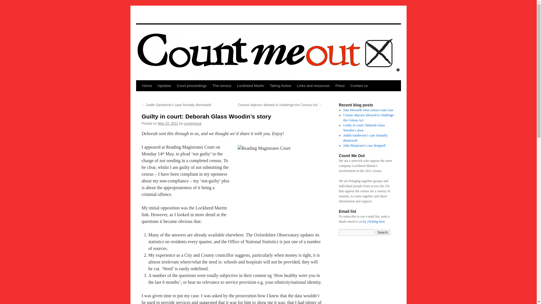  Describe the element at coordinates (222, 86) in the screenshot. I see `The census` at that location.